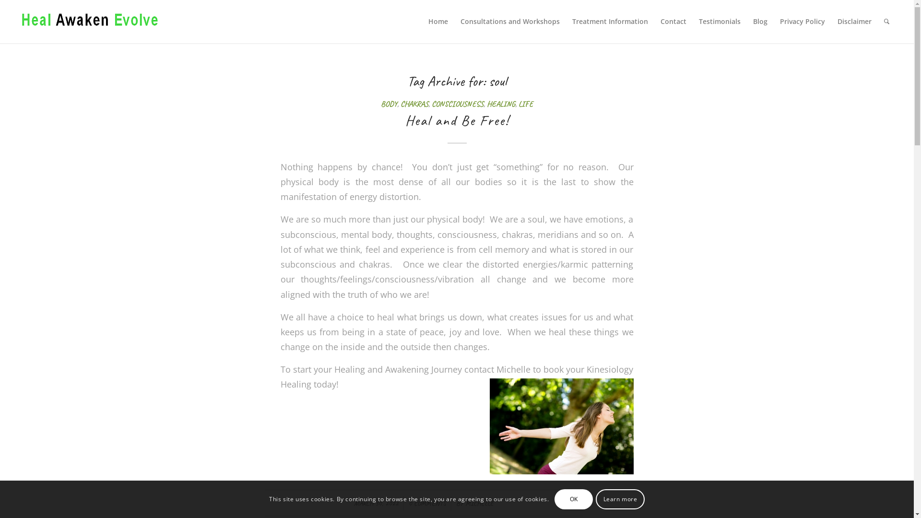  I want to click on Treatment Information, so click(610, 22).